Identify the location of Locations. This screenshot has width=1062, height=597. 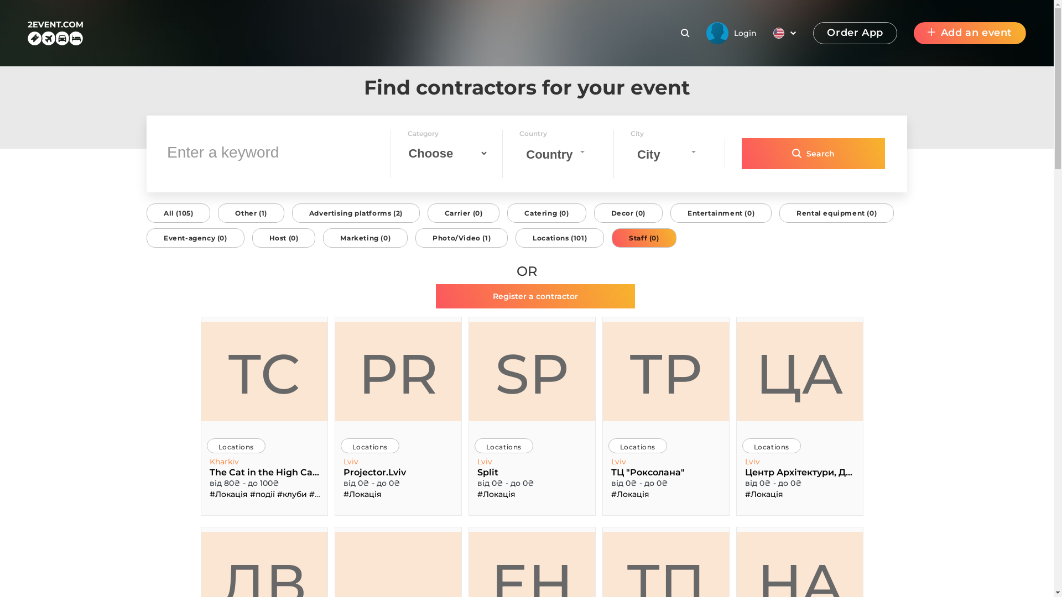
(370, 446).